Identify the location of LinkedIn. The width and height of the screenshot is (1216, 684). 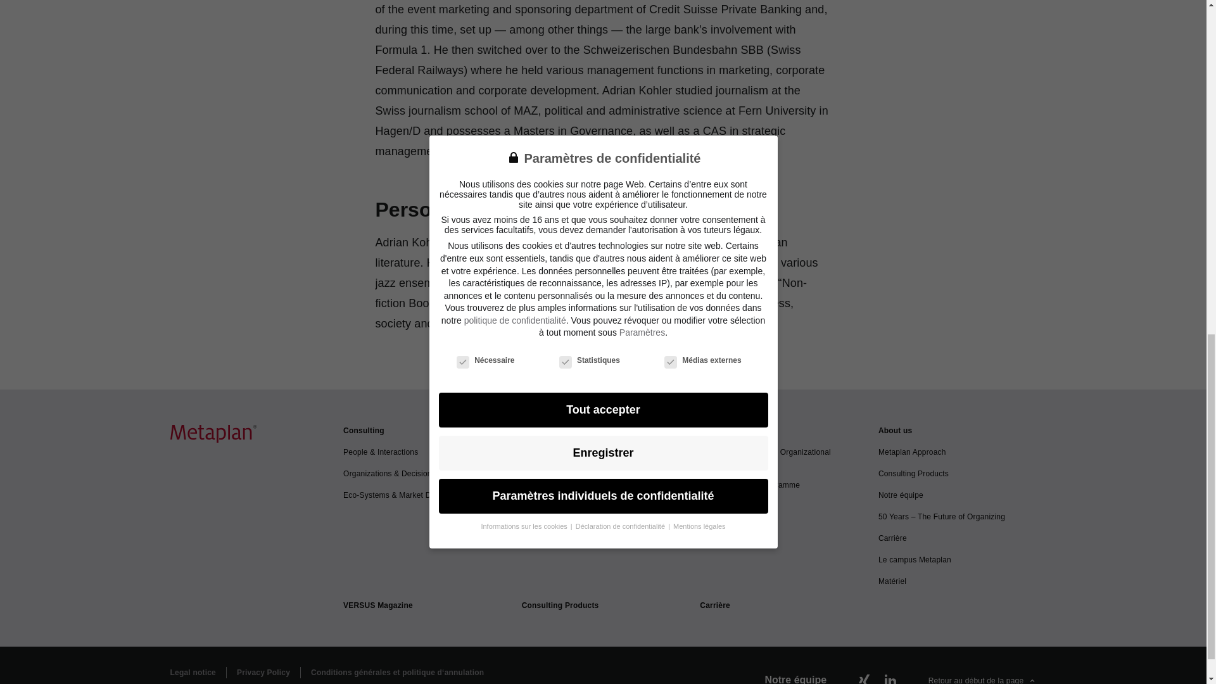
(889, 678).